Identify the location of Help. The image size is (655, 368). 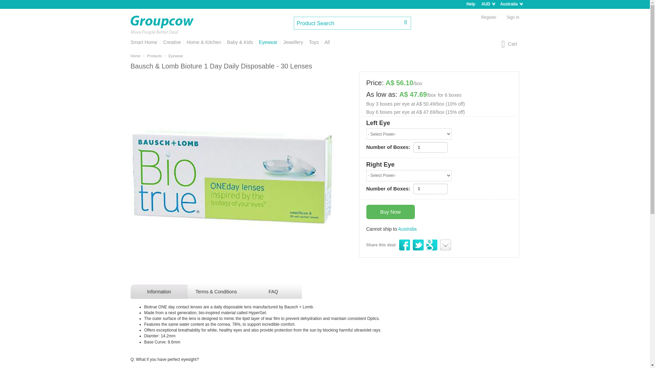
(471, 4).